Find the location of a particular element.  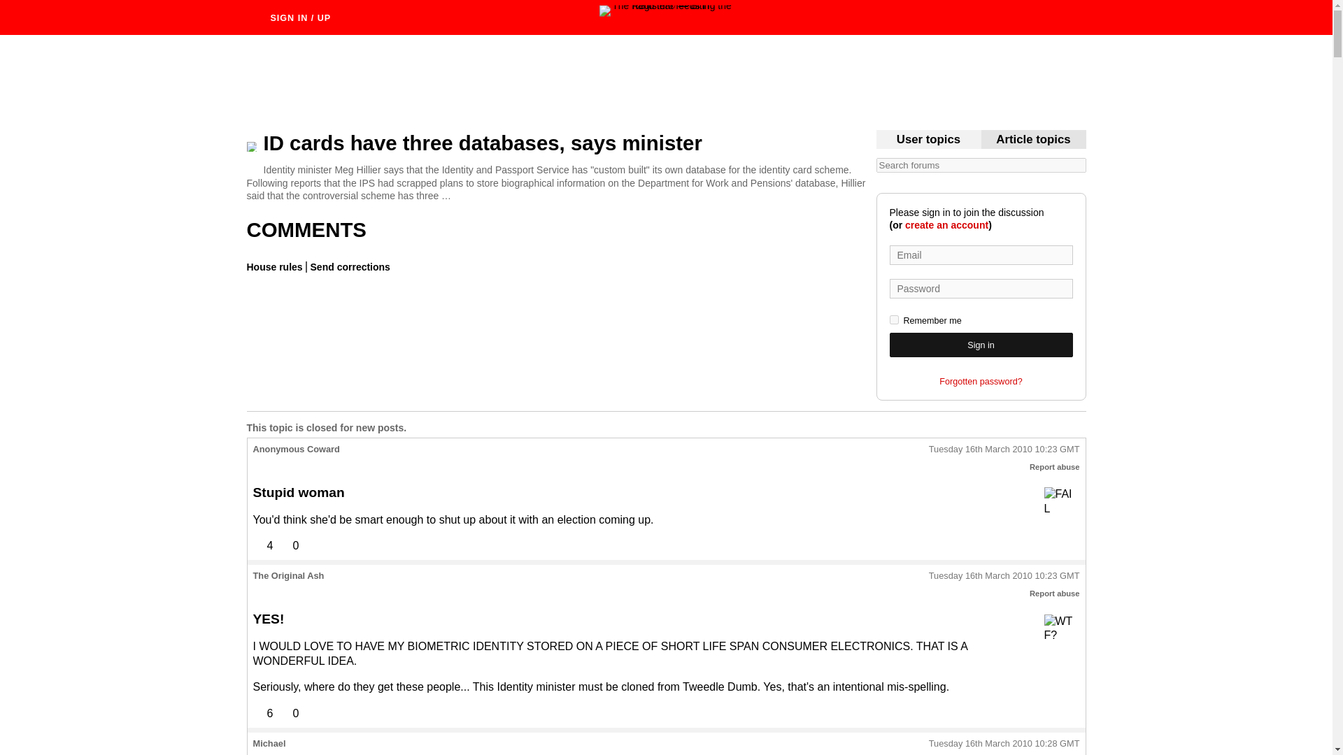

Epic FAIL, and no messing is located at coordinates (1060, 504).